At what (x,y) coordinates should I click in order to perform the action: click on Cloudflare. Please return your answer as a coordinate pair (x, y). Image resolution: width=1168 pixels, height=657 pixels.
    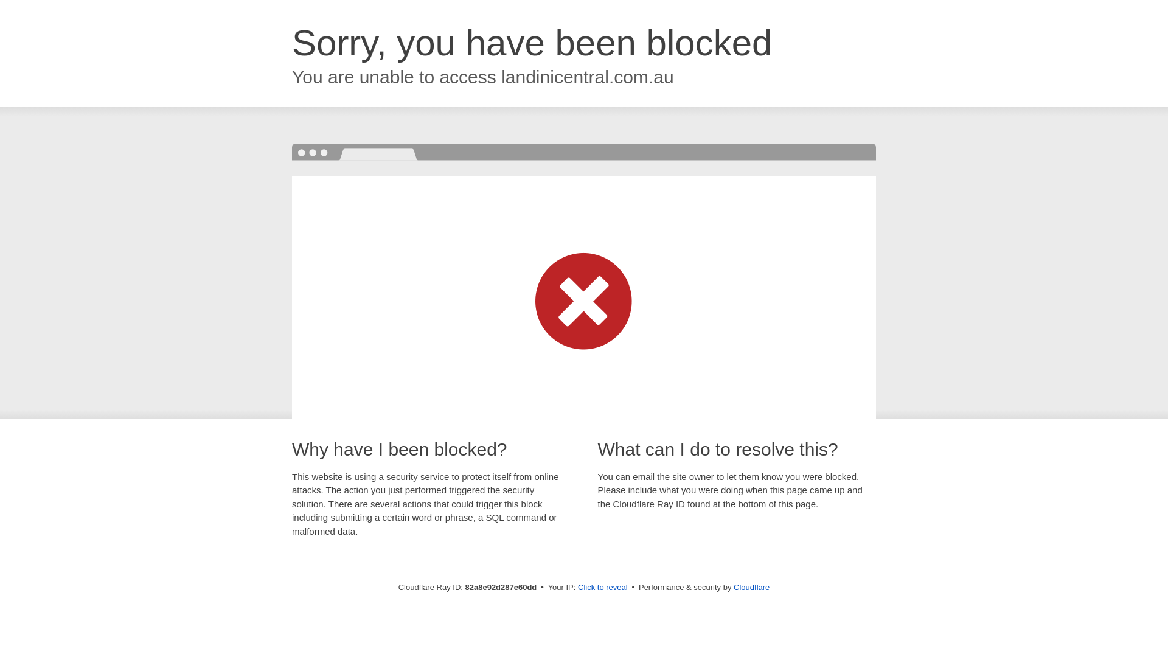
    Looking at the image, I should click on (752, 588).